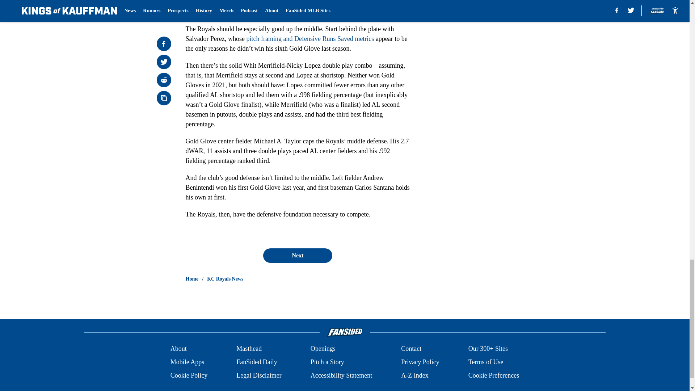  Describe the element at coordinates (178, 349) in the screenshot. I see `About` at that location.